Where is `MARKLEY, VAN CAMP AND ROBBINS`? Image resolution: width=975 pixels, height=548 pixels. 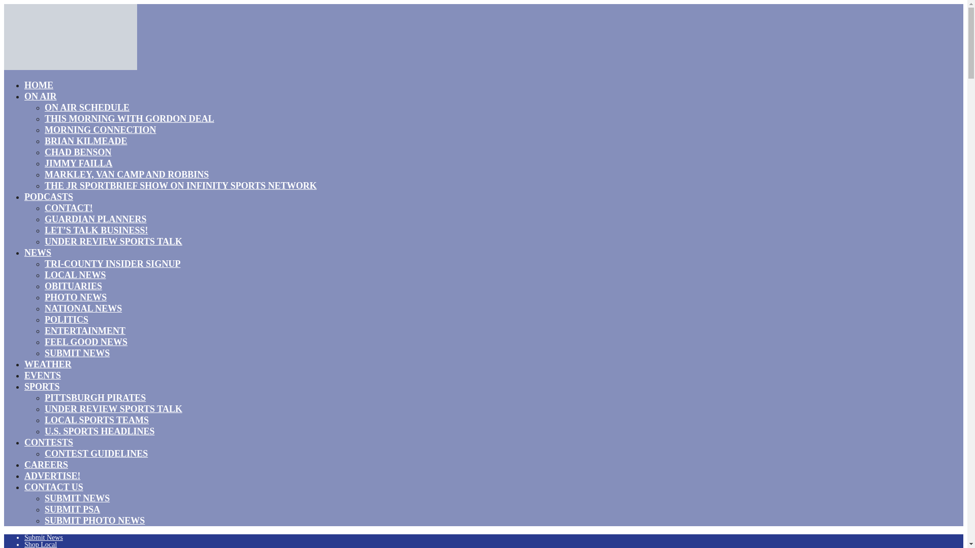
MARKLEY, VAN CAMP AND ROBBINS is located at coordinates (126, 175).